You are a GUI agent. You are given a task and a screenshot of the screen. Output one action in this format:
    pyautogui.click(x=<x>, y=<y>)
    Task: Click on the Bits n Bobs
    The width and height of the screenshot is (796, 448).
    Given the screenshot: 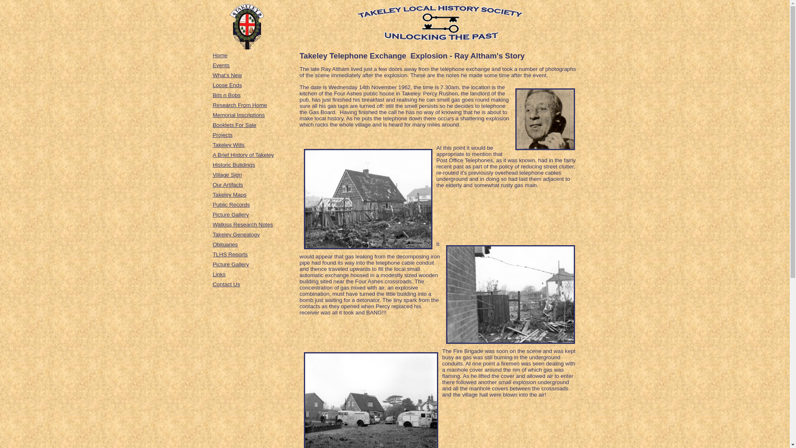 What is the action you would take?
    pyautogui.click(x=226, y=95)
    